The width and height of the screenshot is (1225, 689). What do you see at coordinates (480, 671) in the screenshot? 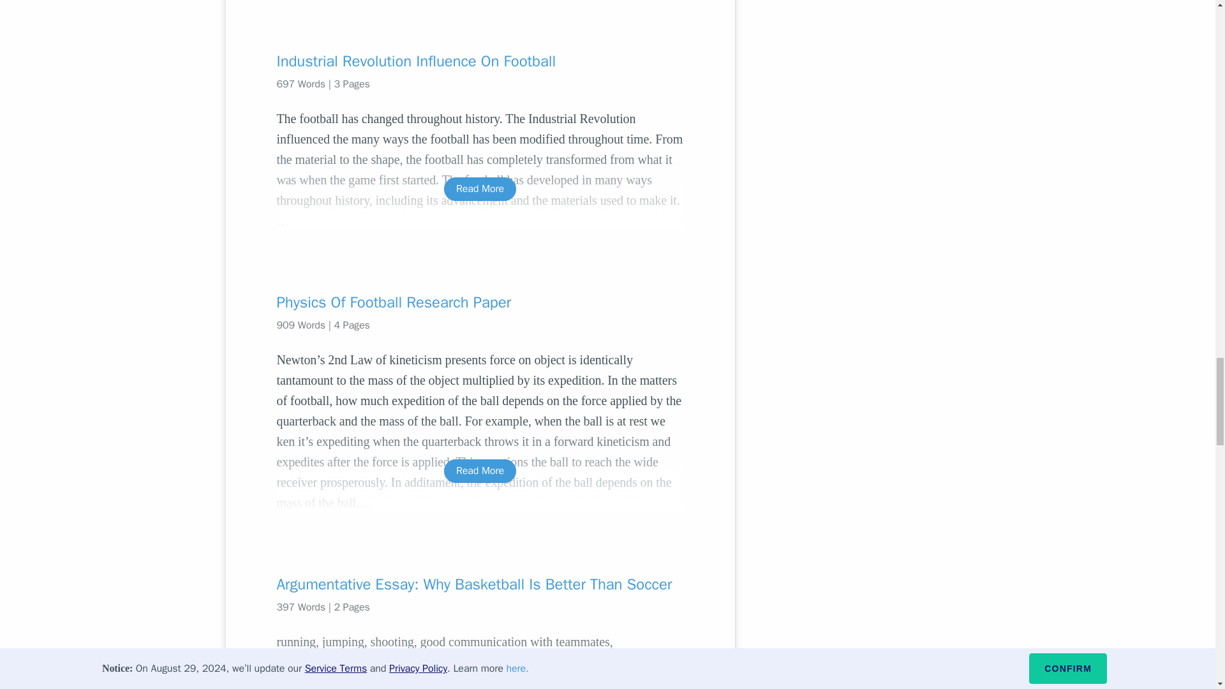
I see `Read More` at bounding box center [480, 671].